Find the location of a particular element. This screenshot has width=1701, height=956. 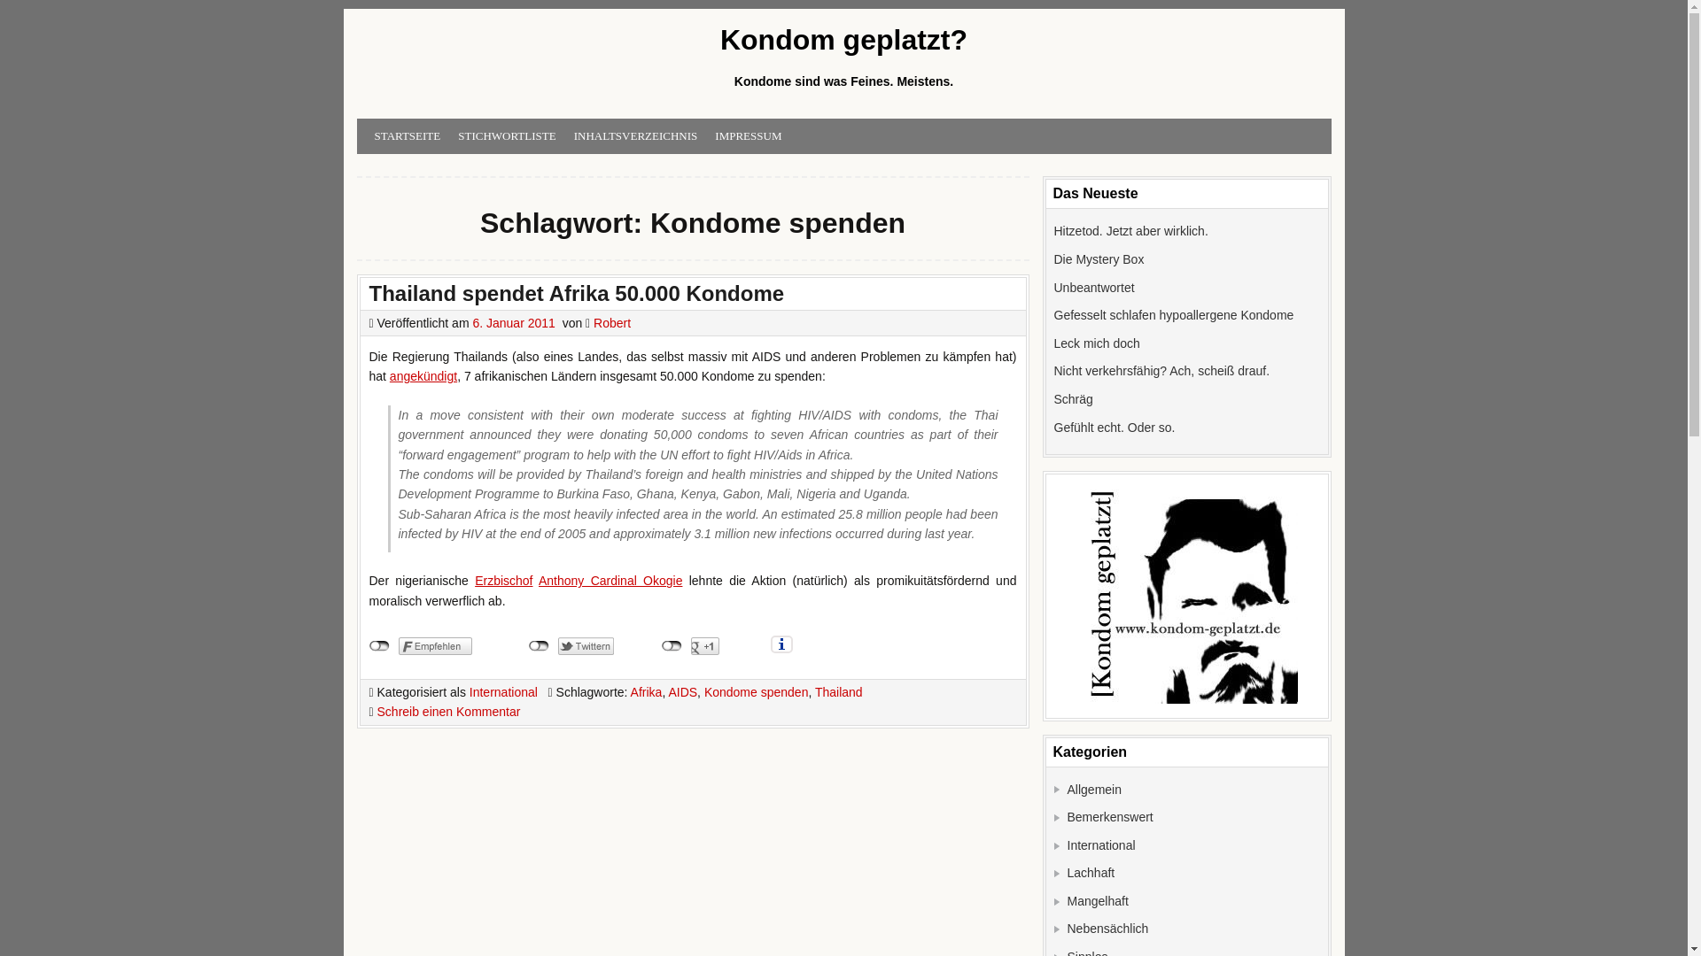

Kondome spenden is located at coordinates (757, 692).